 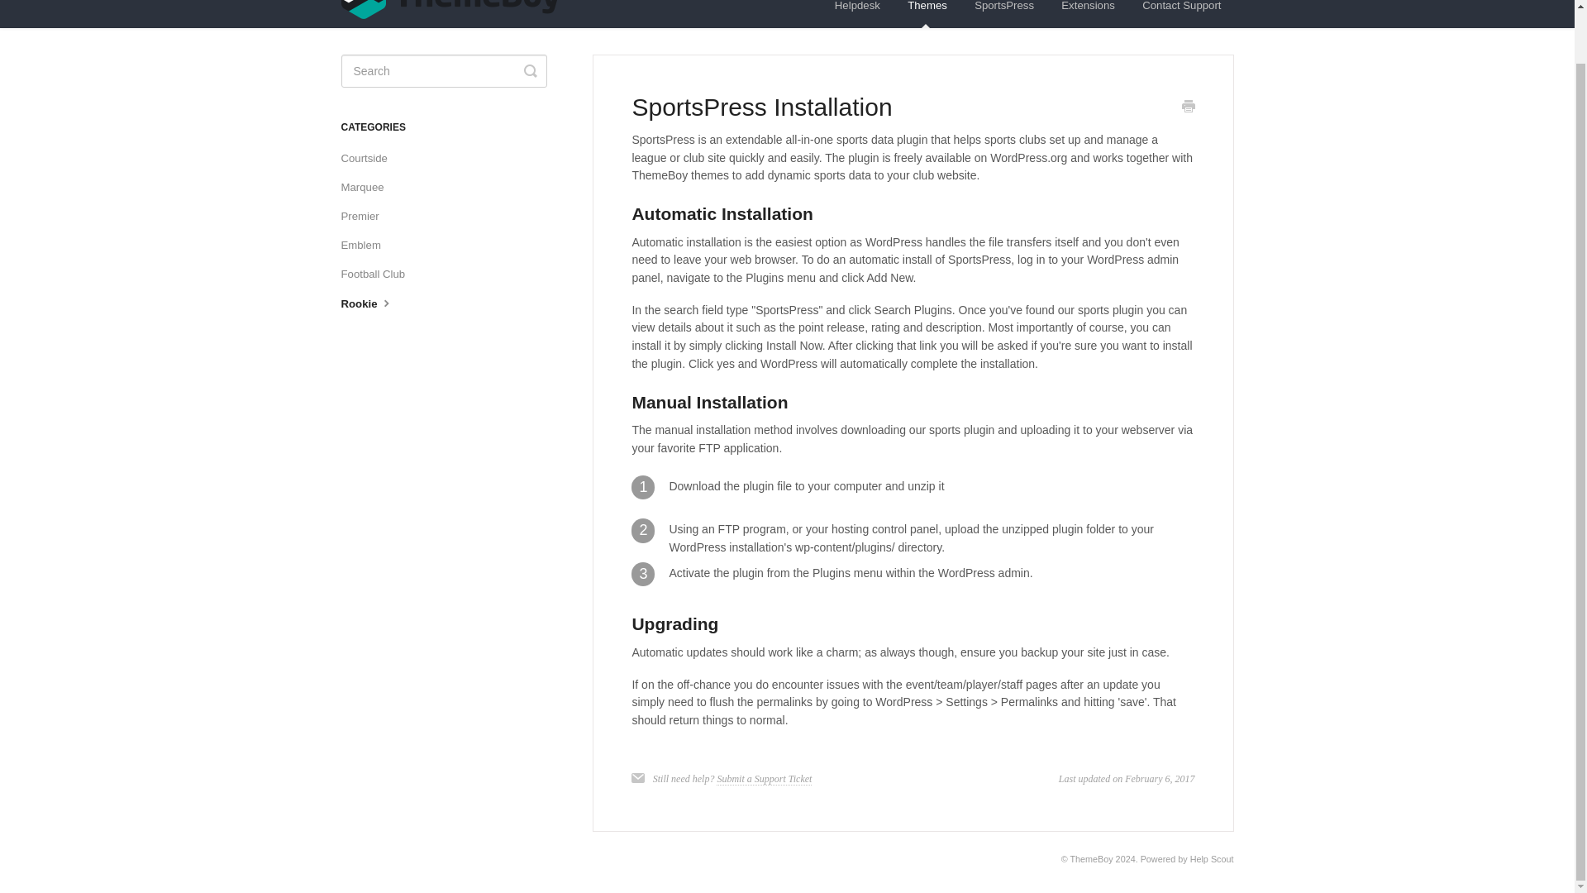 What do you see at coordinates (1091, 858) in the screenshot?
I see `ThemeBoy` at bounding box center [1091, 858].